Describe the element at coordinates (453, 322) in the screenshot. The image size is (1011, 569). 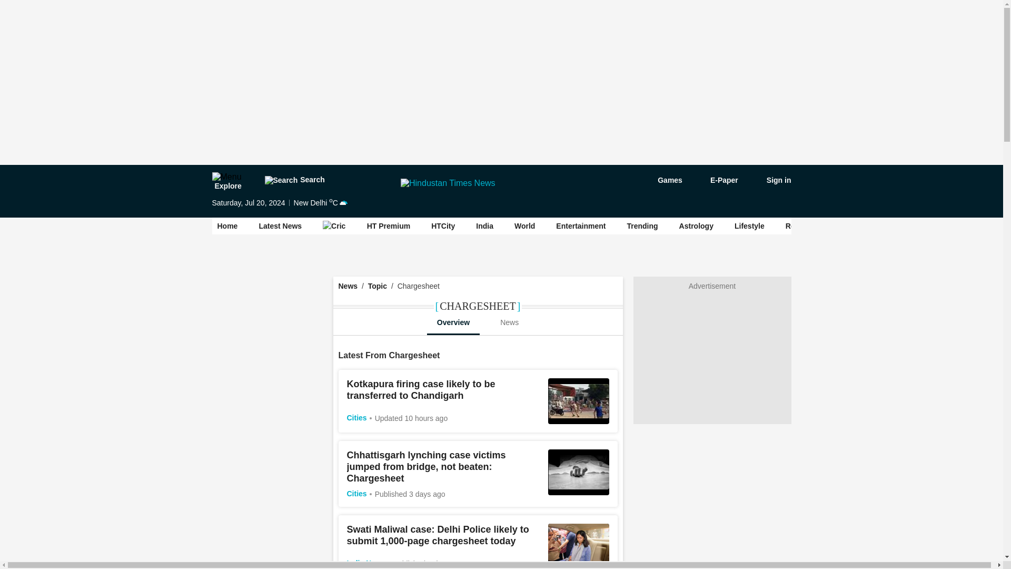
I see `Overview` at that location.